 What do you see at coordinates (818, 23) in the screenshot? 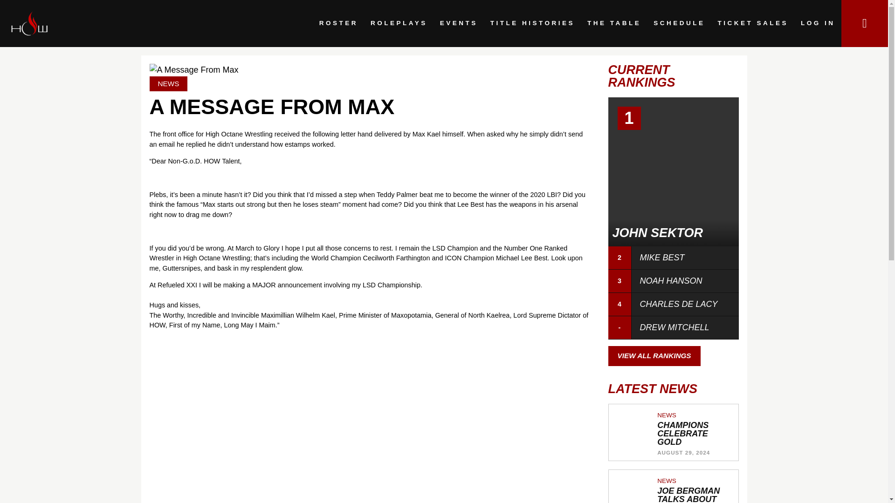
I see `LOG IN` at bounding box center [818, 23].